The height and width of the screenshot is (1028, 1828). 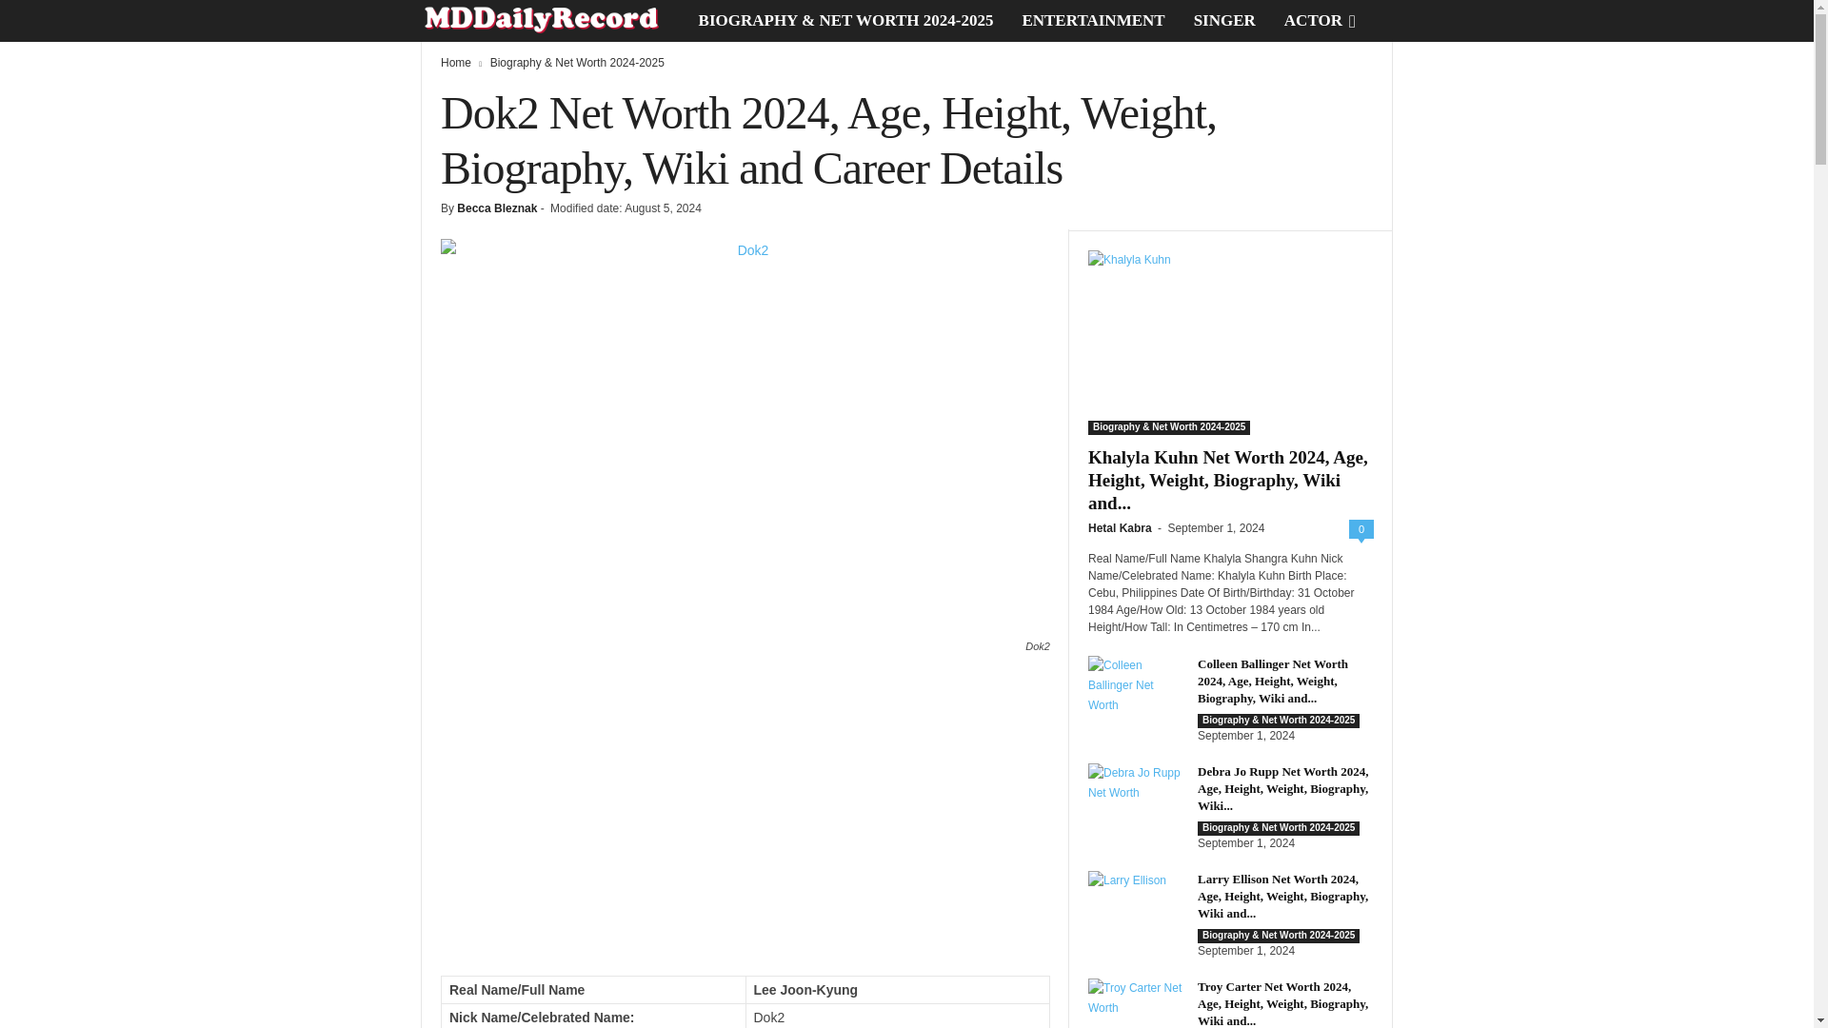 I want to click on ENTERTAINMENT, so click(x=1093, y=21).